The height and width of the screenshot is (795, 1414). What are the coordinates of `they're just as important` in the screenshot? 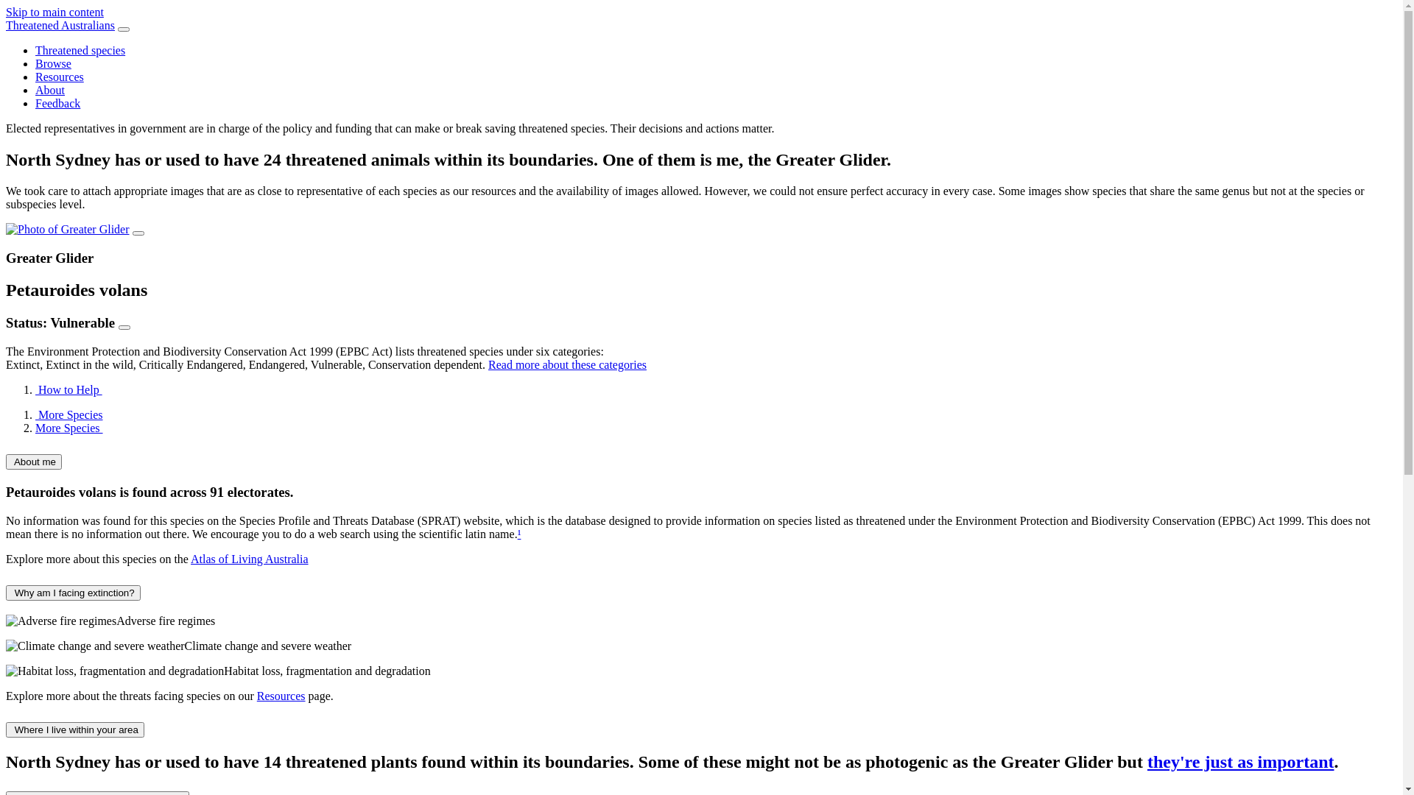 It's located at (1241, 762).